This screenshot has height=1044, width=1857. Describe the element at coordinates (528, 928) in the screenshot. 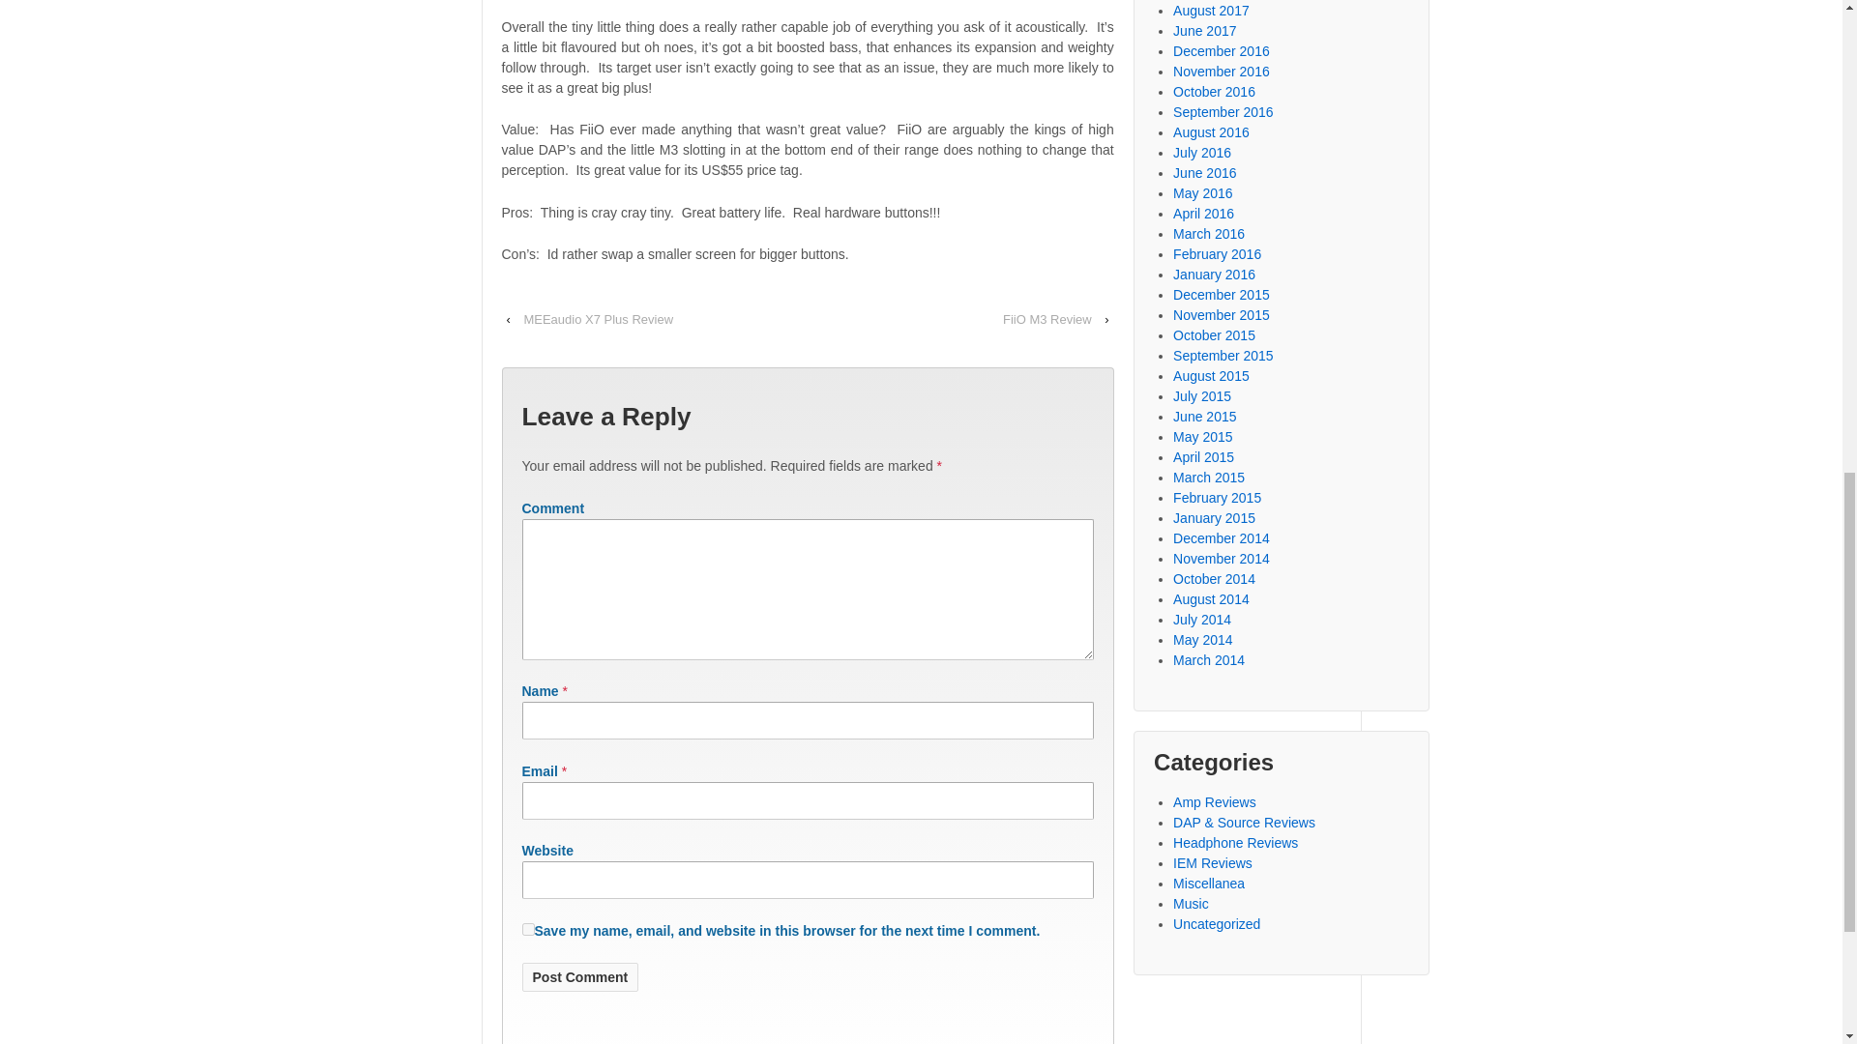

I see `yes` at that location.